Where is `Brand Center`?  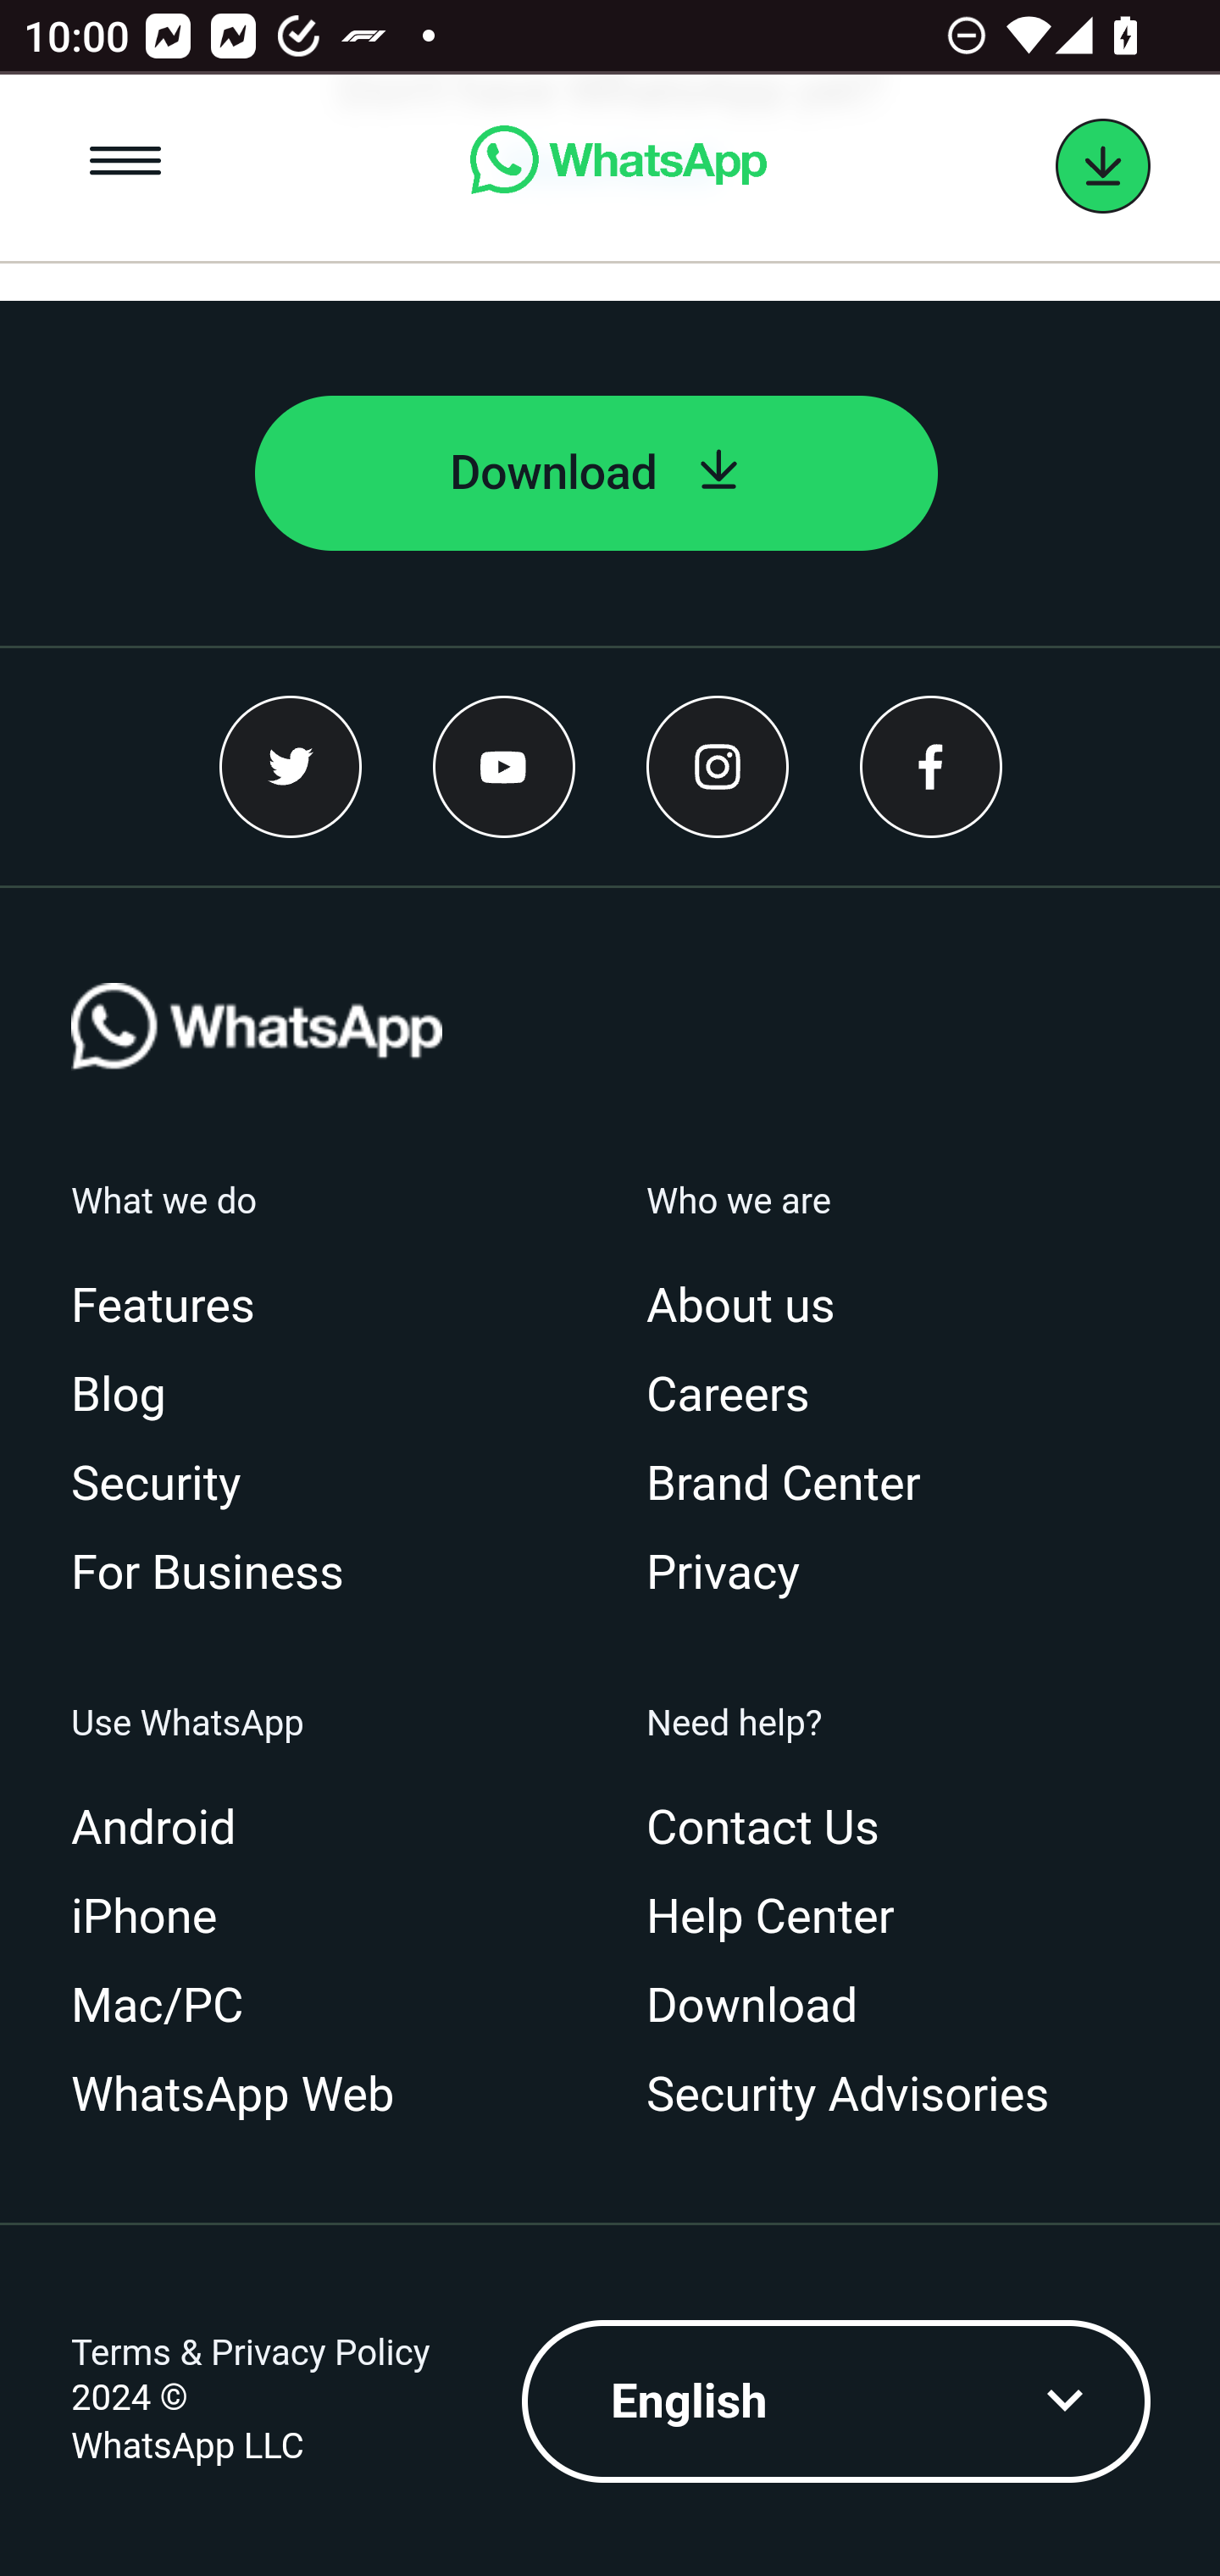
Brand Center is located at coordinates (796, 1486).